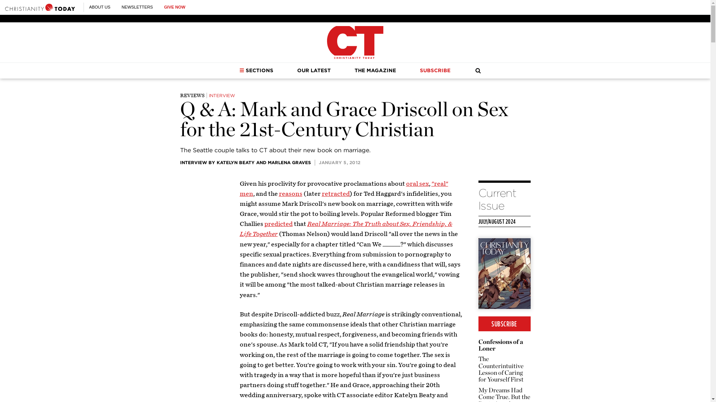 The image size is (716, 402). Describe the element at coordinates (355, 42) in the screenshot. I see `Christianity Today` at that location.